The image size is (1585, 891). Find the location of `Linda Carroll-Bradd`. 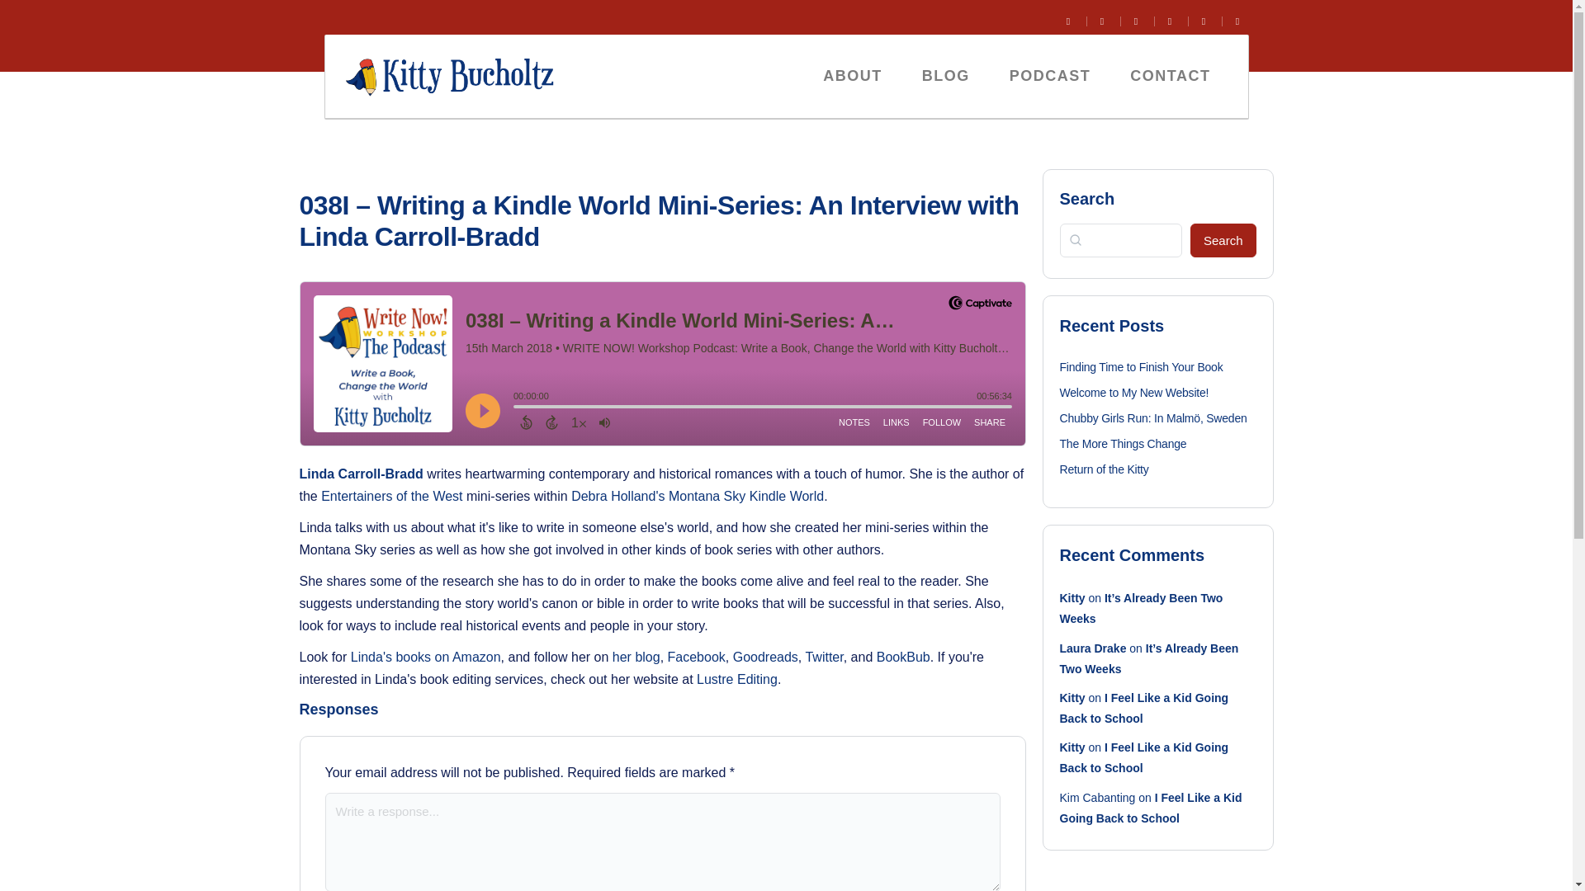

Linda Carroll-Bradd is located at coordinates (361, 474).